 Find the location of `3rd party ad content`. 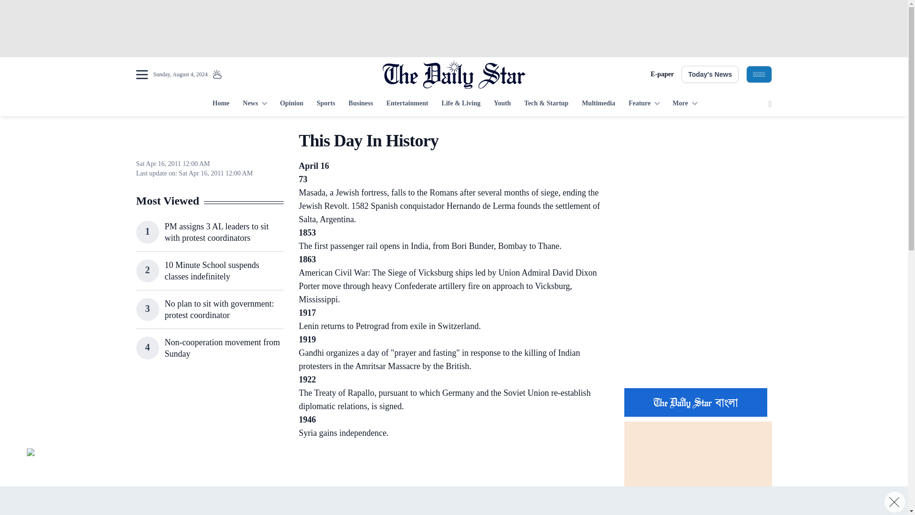

3rd party ad content is located at coordinates (209, 439).